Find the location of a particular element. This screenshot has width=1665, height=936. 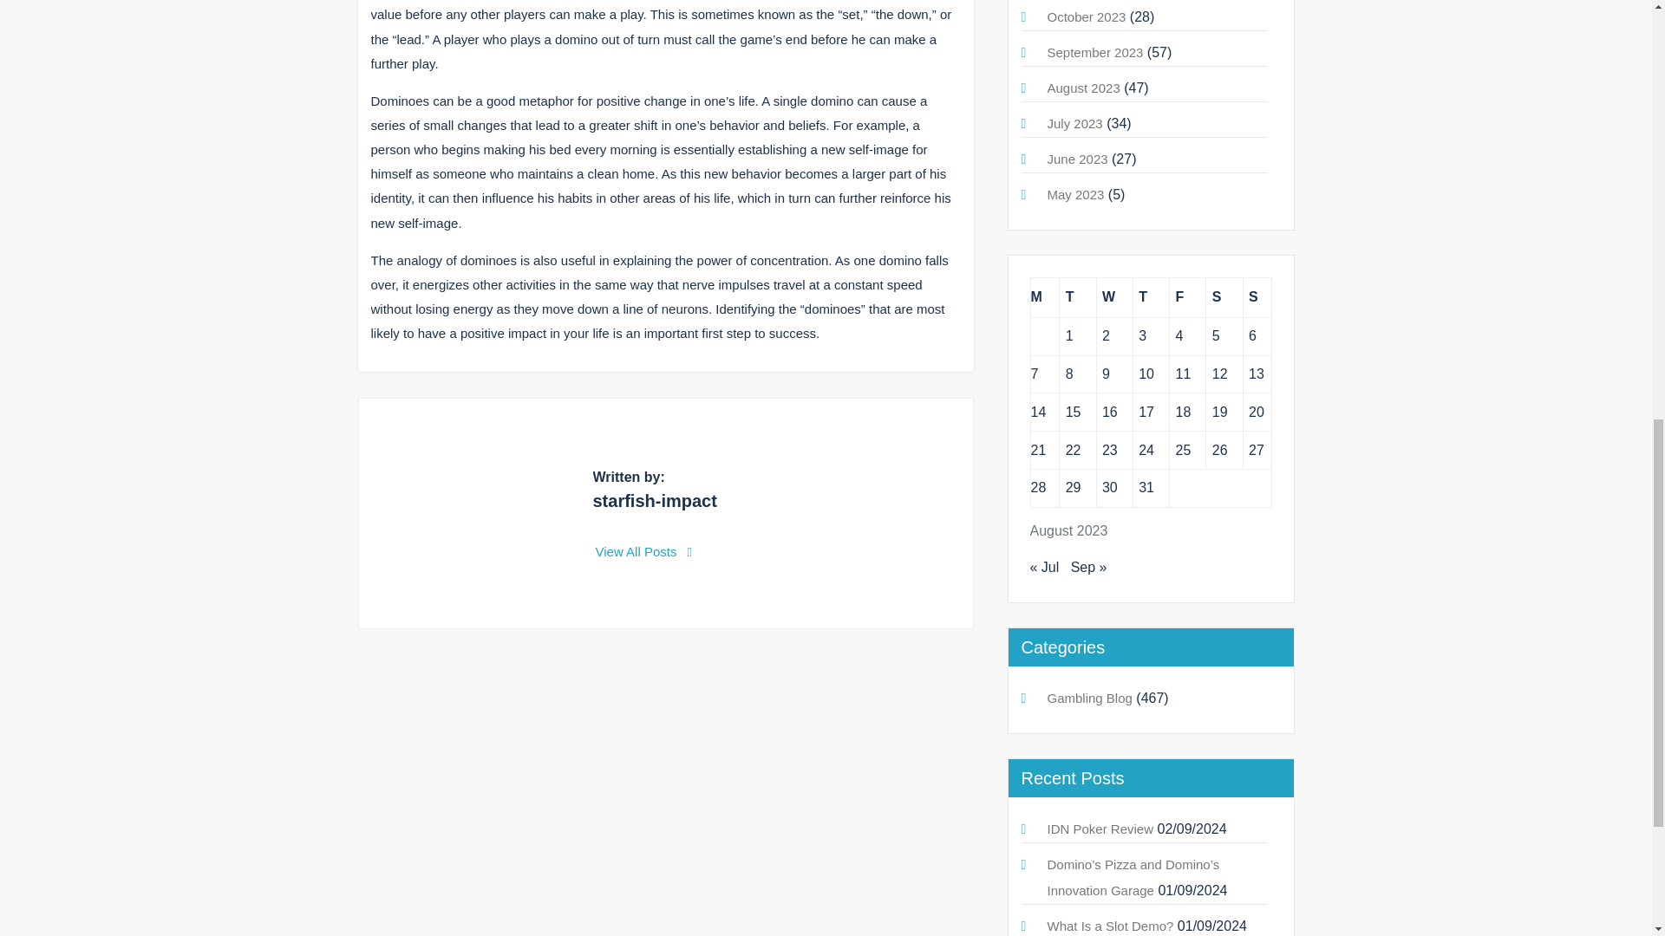

15 is located at coordinates (1073, 411).